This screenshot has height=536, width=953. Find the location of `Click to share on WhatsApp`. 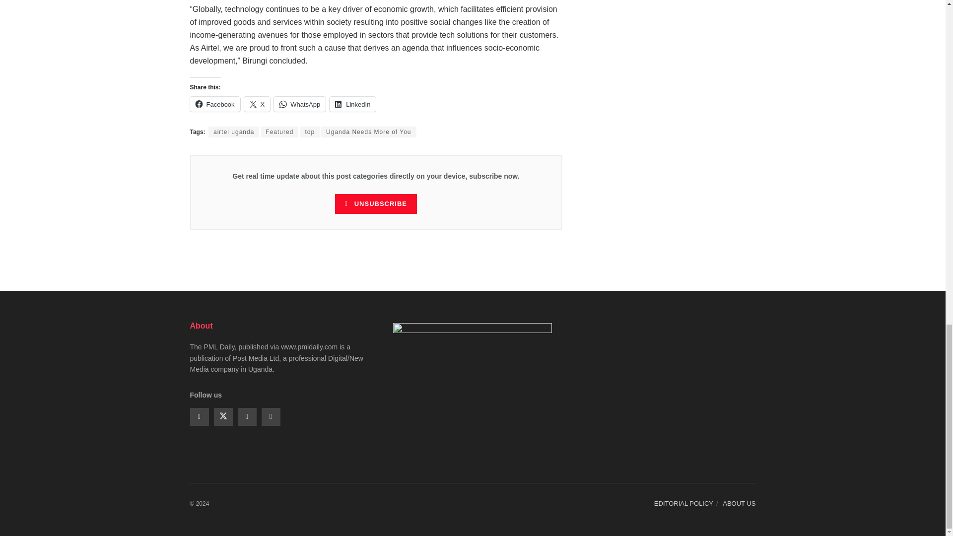

Click to share on WhatsApp is located at coordinates (300, 104).